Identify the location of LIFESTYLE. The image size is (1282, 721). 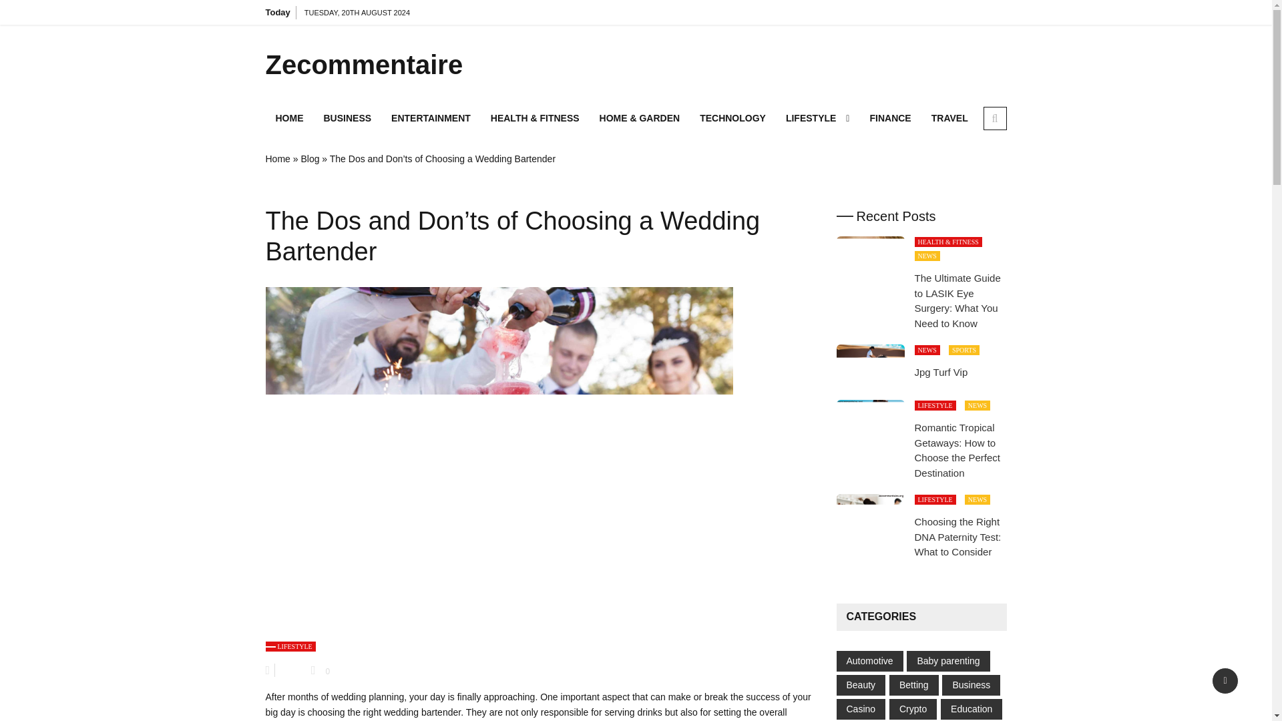
(817, 117).